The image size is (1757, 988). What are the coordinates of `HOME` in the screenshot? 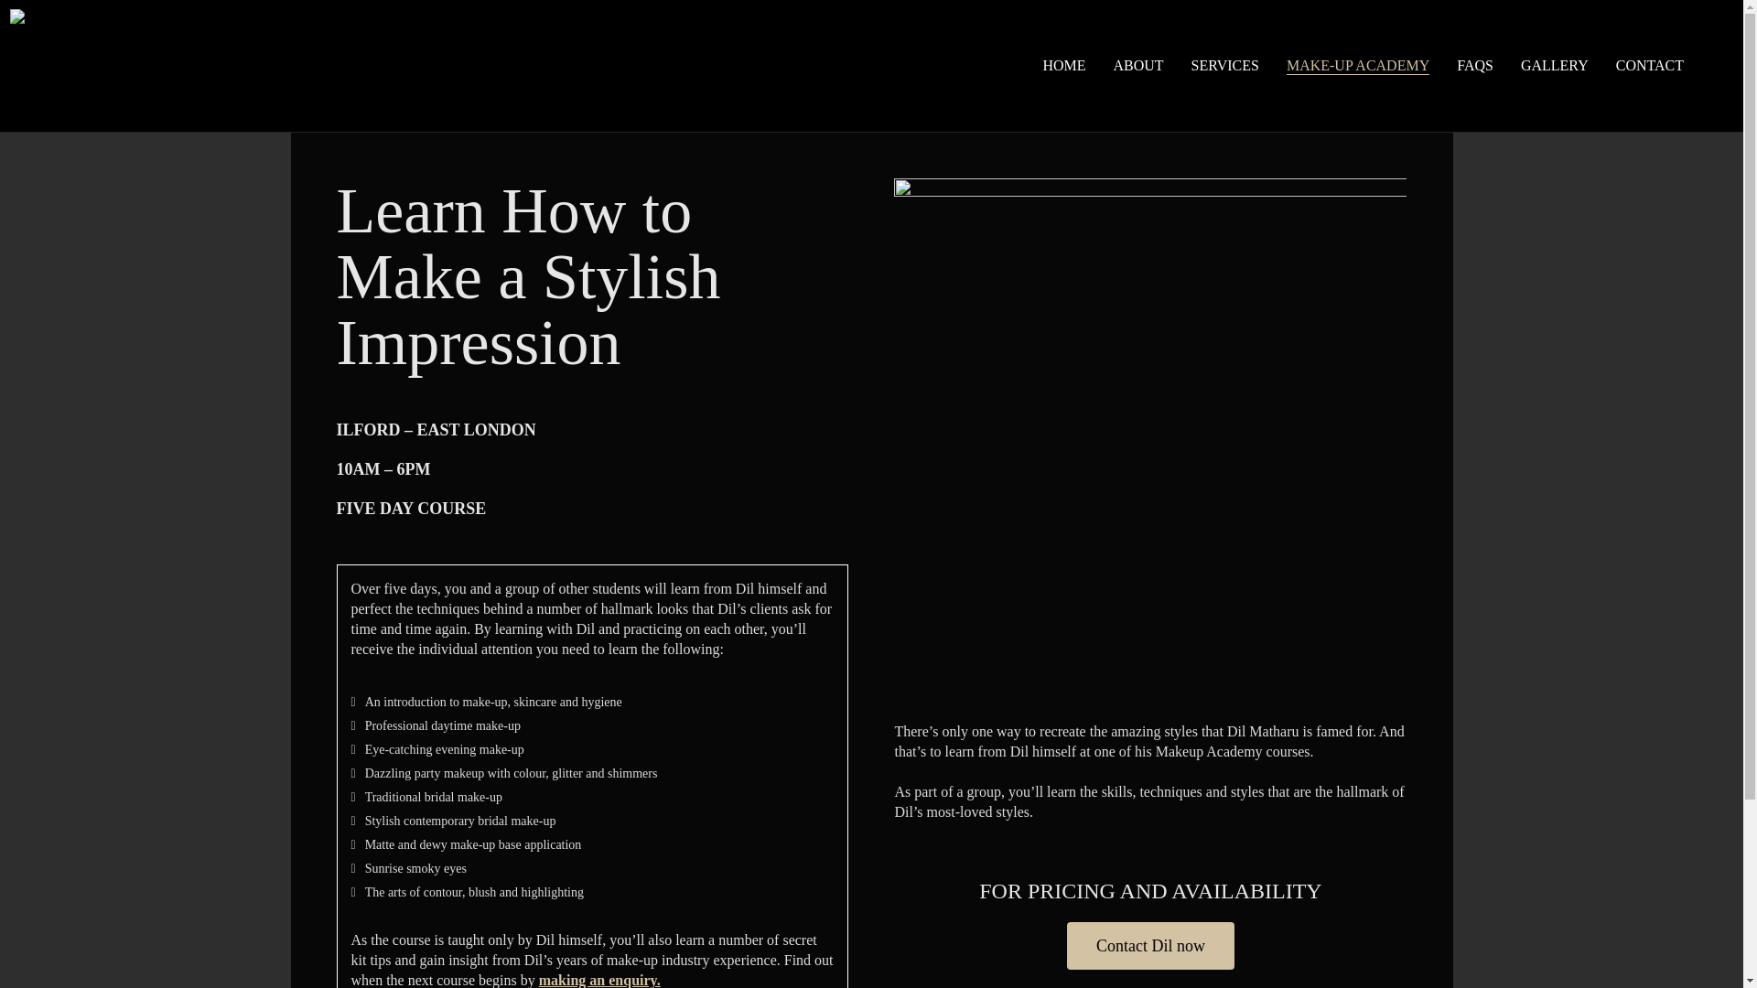 It's located at (1063, 66).